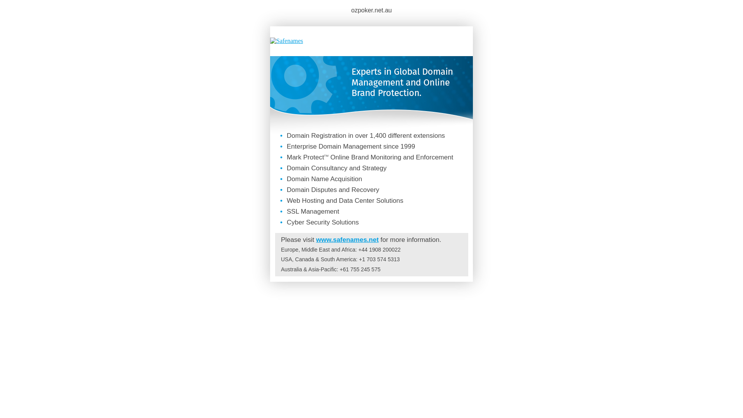  I want to click on www.safenames.net, so click(348, 240).